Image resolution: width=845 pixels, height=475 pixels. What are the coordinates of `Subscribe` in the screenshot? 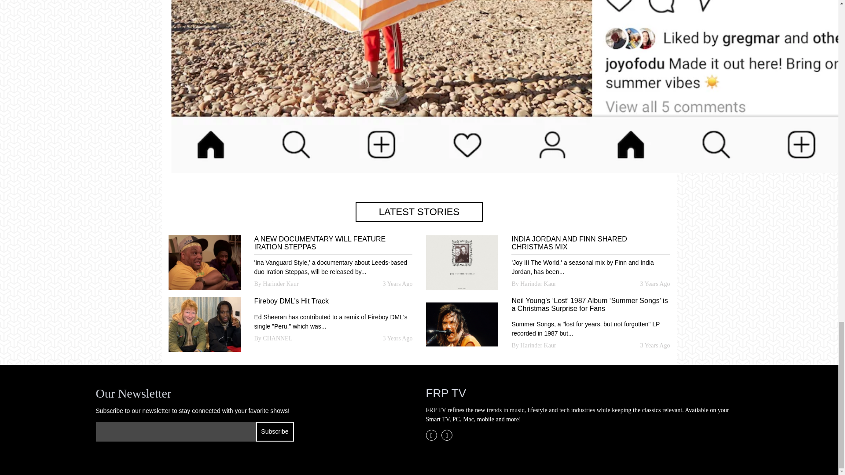 It's located at (275, 432).